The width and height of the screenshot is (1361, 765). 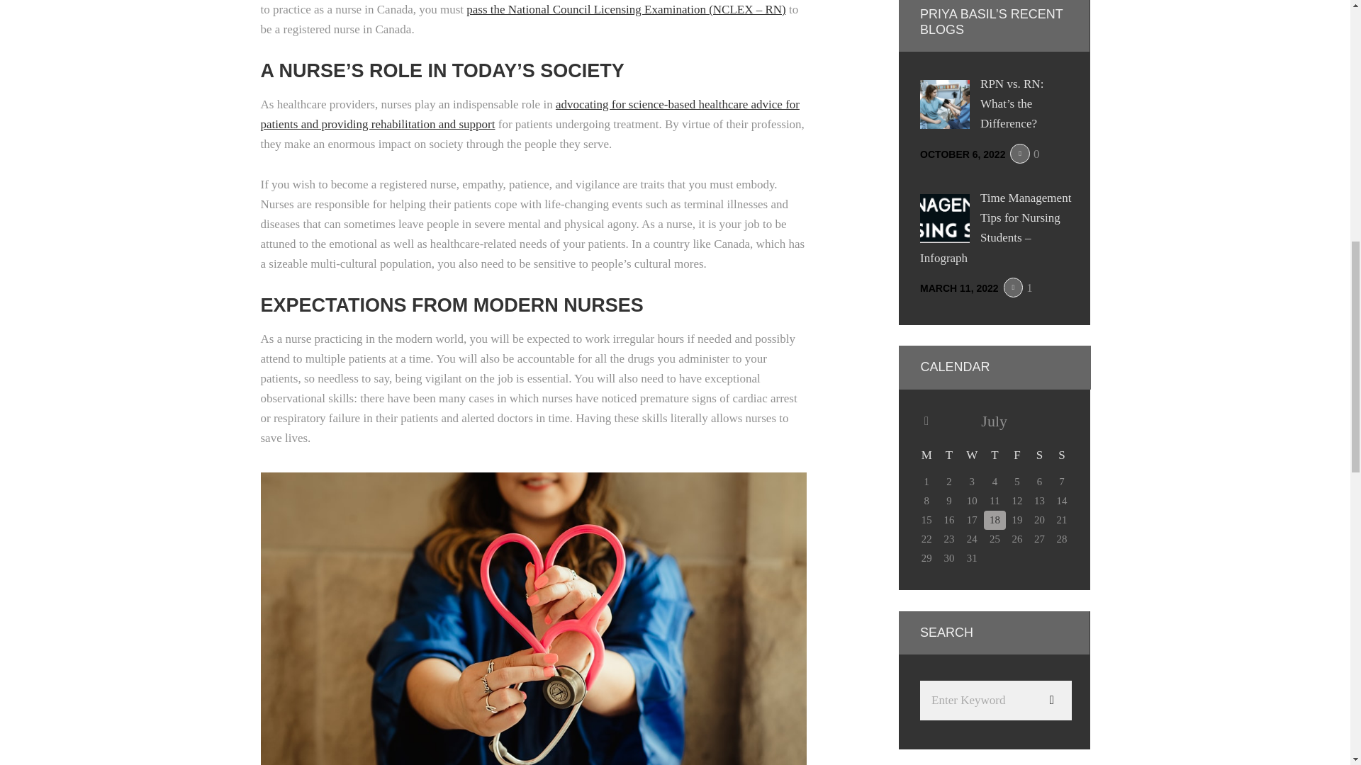 I want to click on Wednesday, so click(x=973, y=455).